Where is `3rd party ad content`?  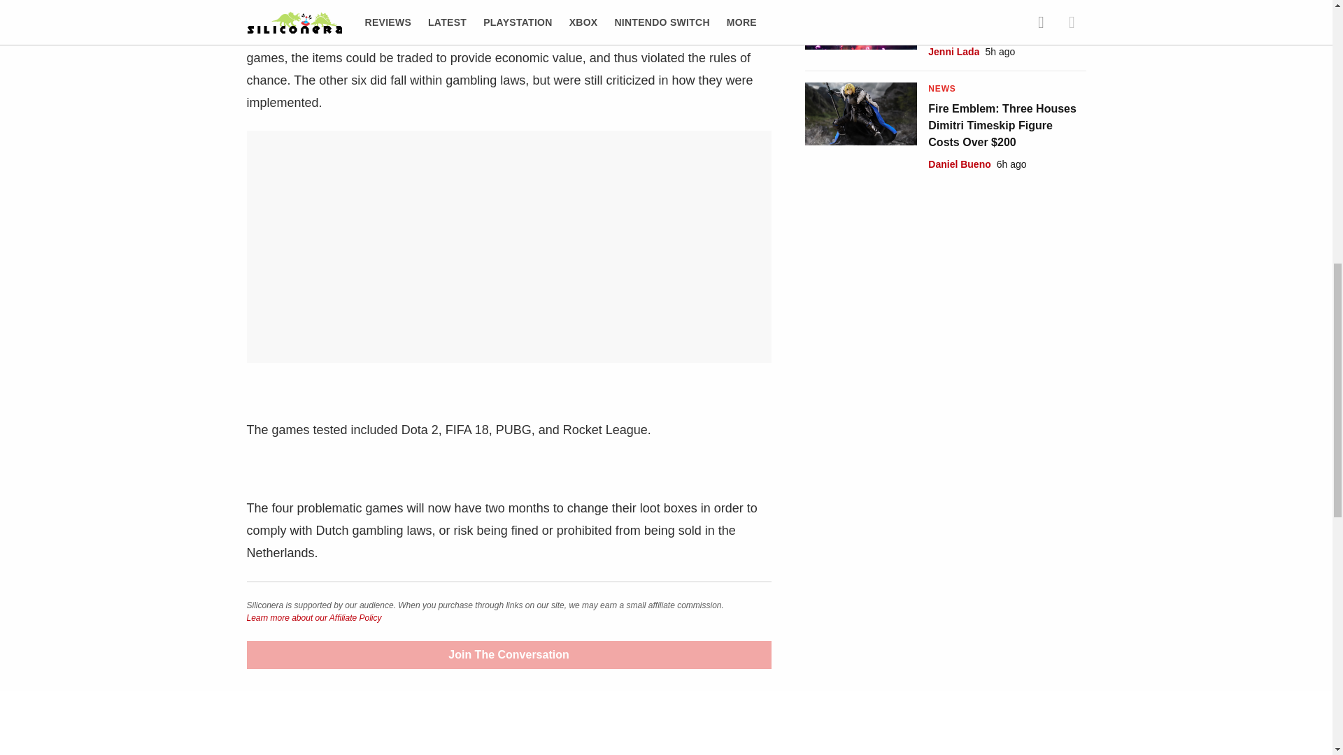
3rd party ad content is located at coordinates (518, 173).